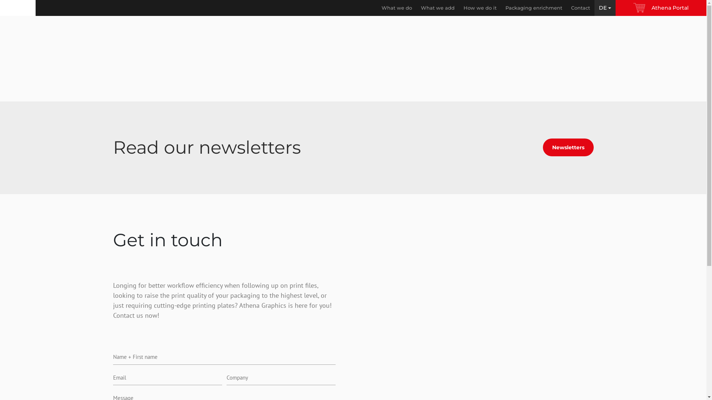  What do you see at coordinates (397, 8) in the screenshot?
I see `What we do` at bounding box center [397, 8].